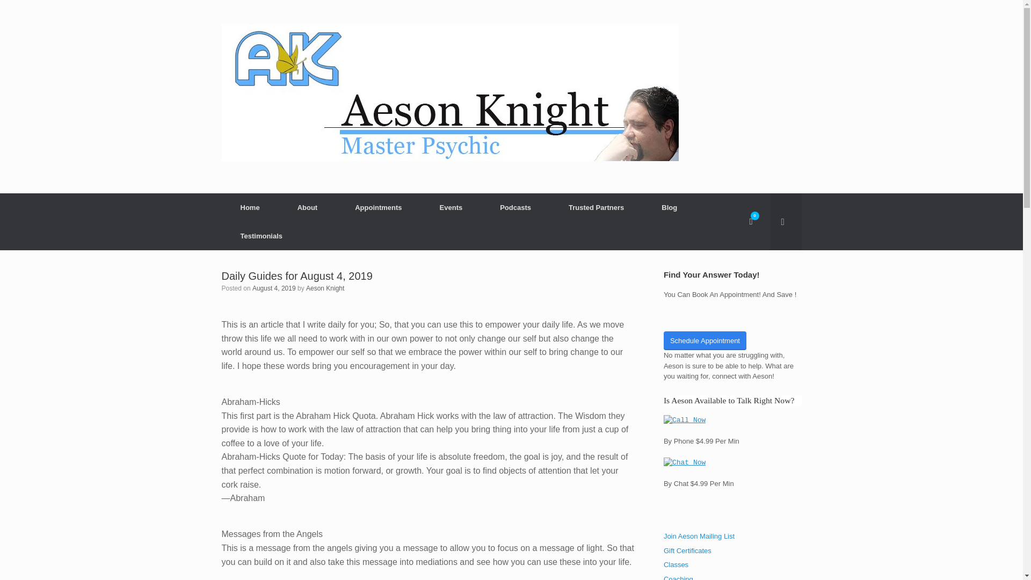 This screenshot has width=1031, height=580. Describe the element at coordinates (261, 235) in the screenshot. I see `Testimonials` at that location.